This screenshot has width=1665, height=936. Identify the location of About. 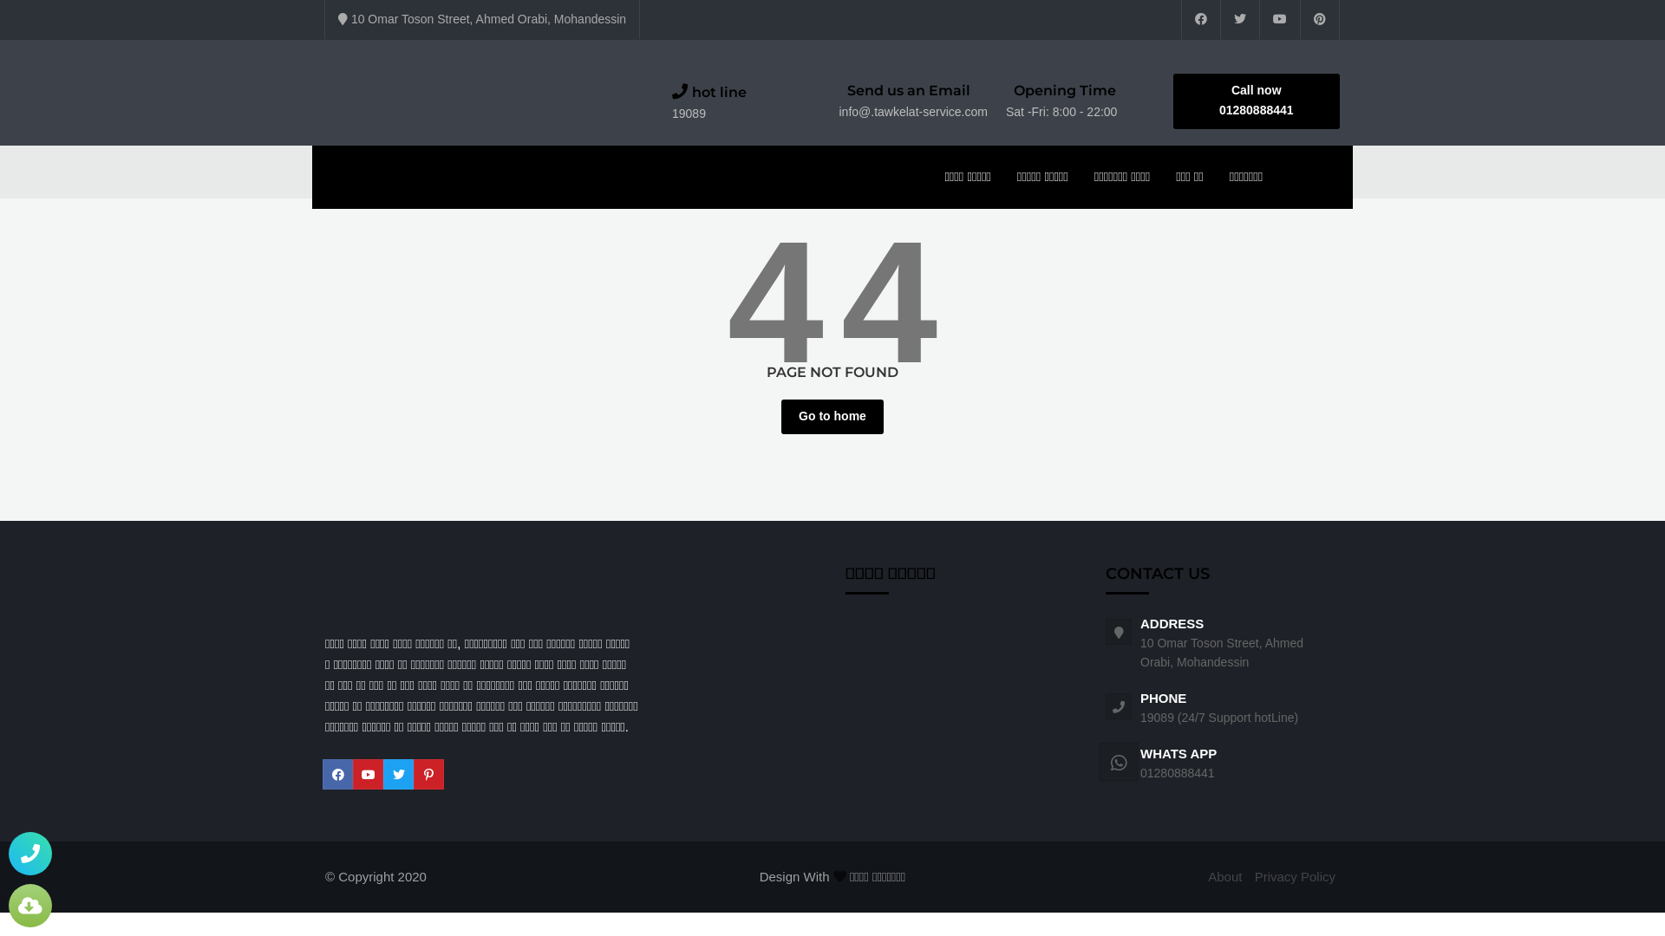
(1224, 877).